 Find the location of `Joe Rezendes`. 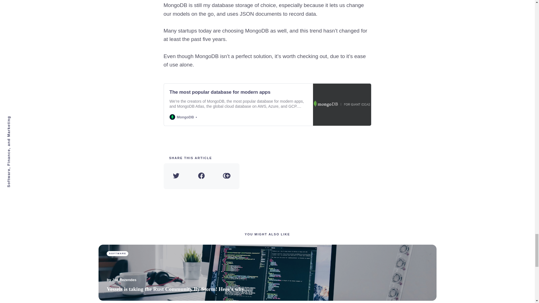

Joe Rezendes is located at coordinates (124, 280).